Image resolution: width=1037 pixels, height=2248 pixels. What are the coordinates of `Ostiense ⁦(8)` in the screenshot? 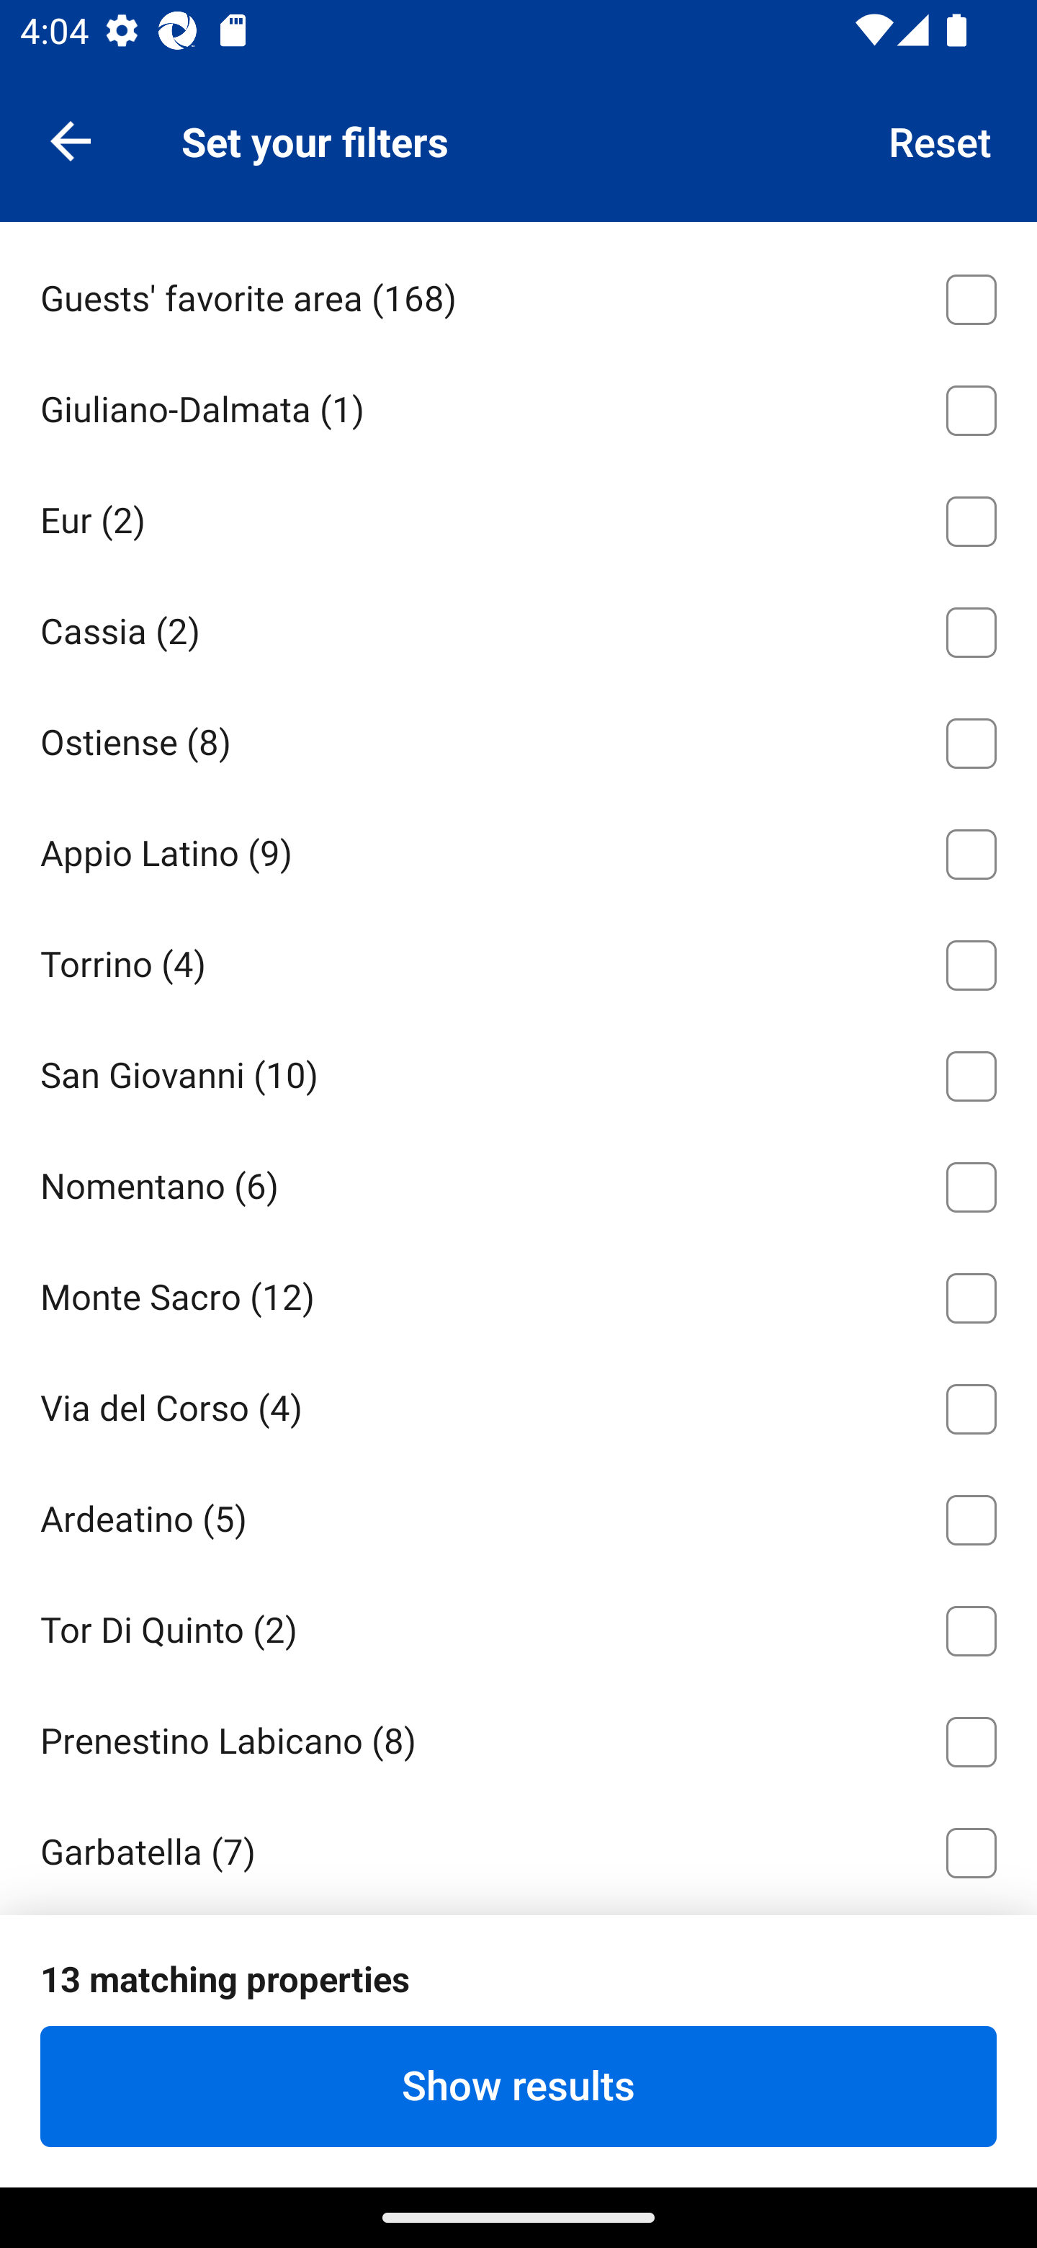 It's located at (518, 738).